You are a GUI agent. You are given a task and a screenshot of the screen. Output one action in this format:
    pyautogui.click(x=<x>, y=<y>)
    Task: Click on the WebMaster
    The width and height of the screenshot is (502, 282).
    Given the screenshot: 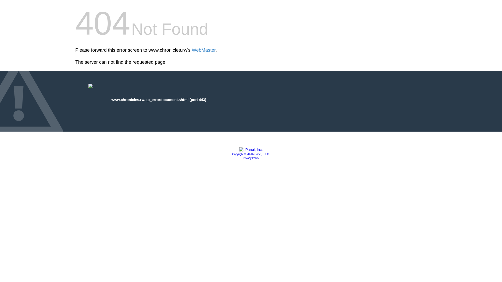 What is the action you would take?
    pyautogui.click(x=204, y=50)
    